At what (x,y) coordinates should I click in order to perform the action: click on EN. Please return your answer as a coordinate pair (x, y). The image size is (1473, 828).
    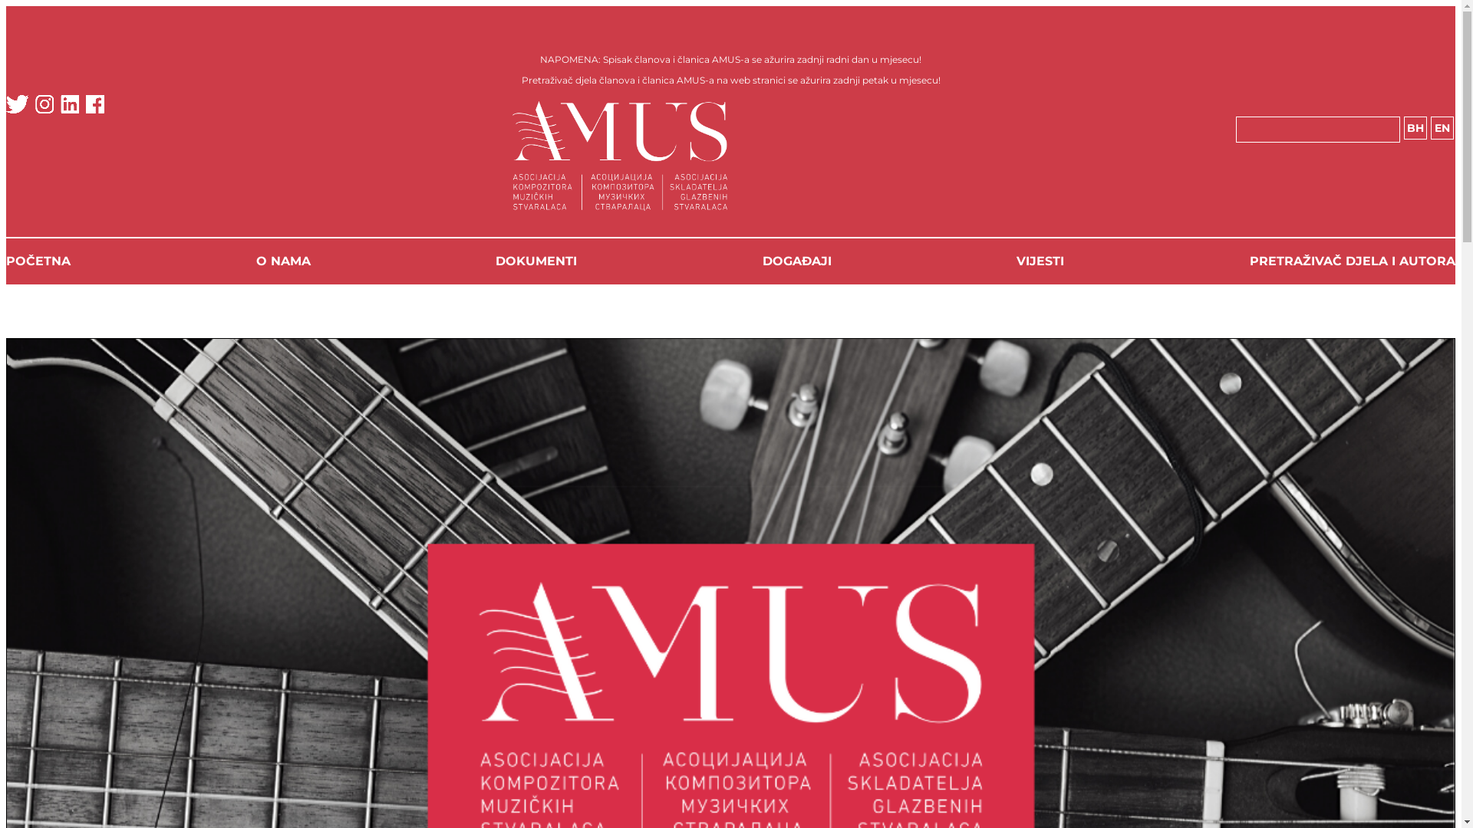
    Looking at the image, I should click on (1442, 128).